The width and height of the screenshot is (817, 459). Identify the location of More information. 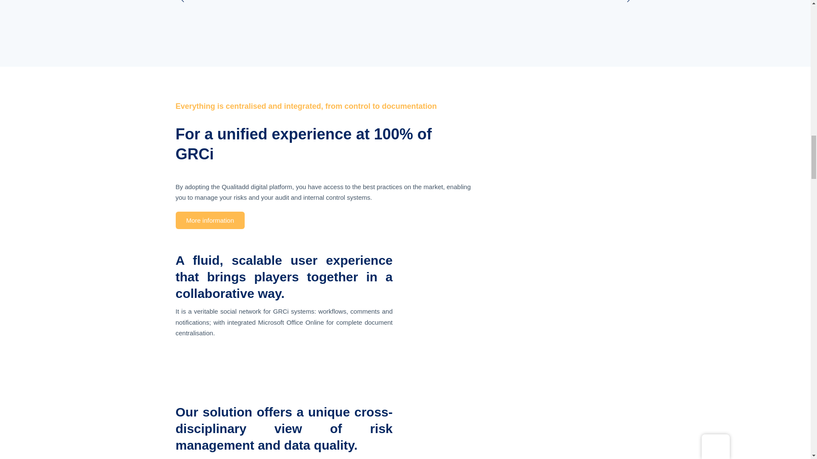
(210, 220).